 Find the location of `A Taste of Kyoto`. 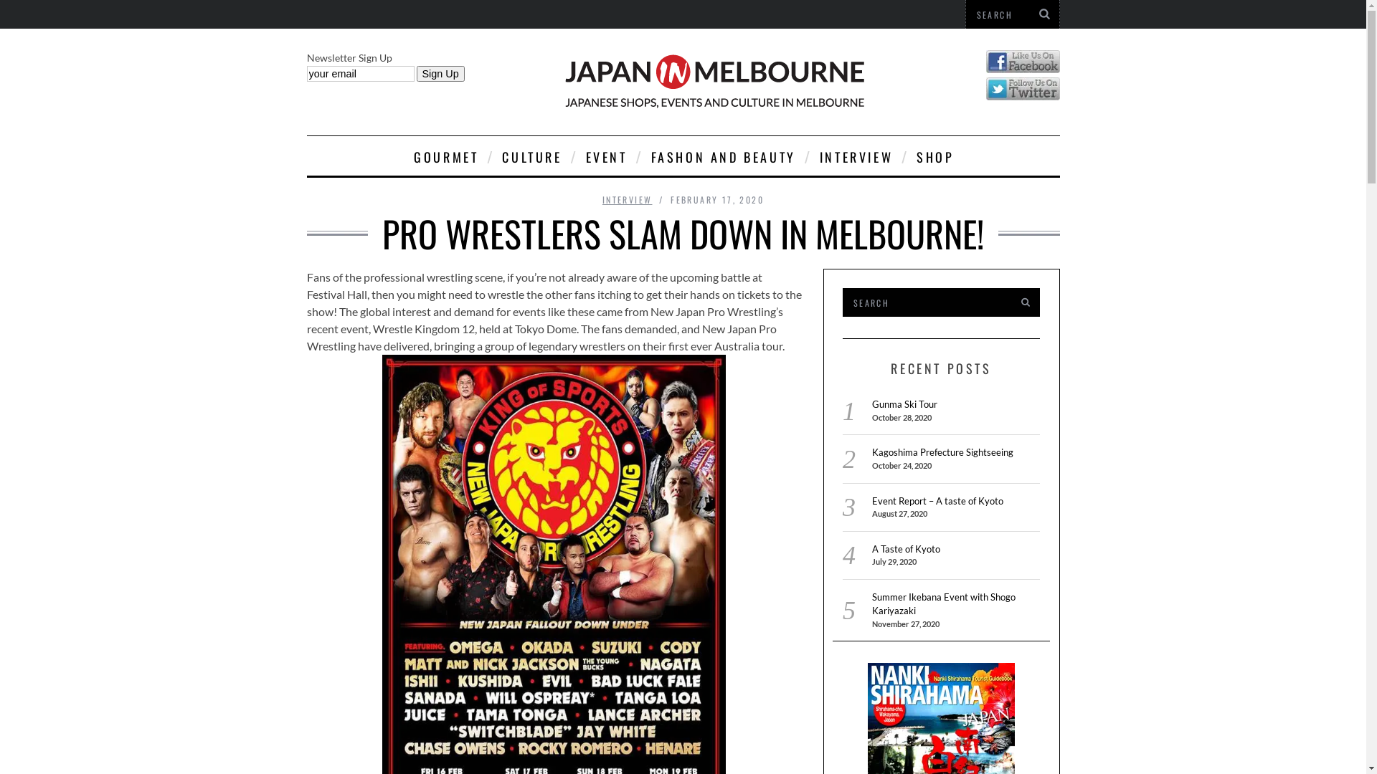

A Taste of Kyoto is located at coordinates (907, 549).